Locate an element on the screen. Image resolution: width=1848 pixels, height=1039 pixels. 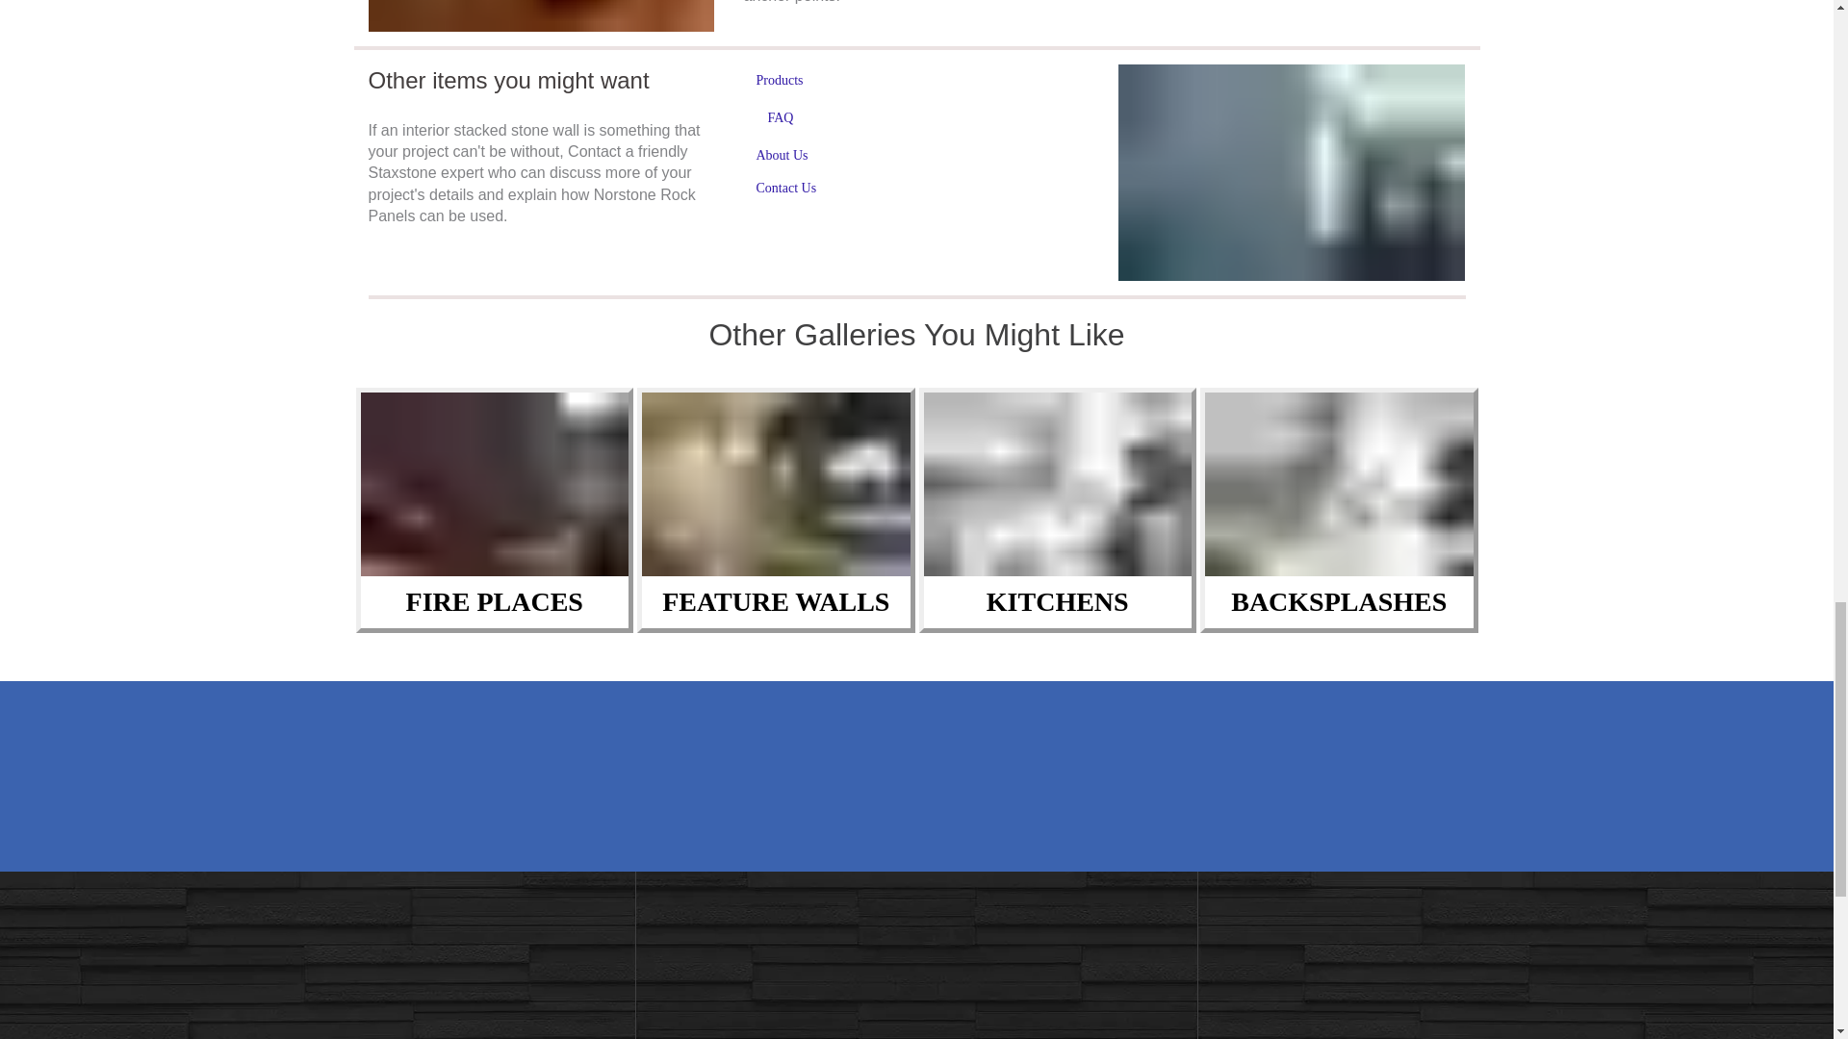
Staxstone Natural Stone Veneer - Gallery Feature Walls is located at coordinates (776, 485).